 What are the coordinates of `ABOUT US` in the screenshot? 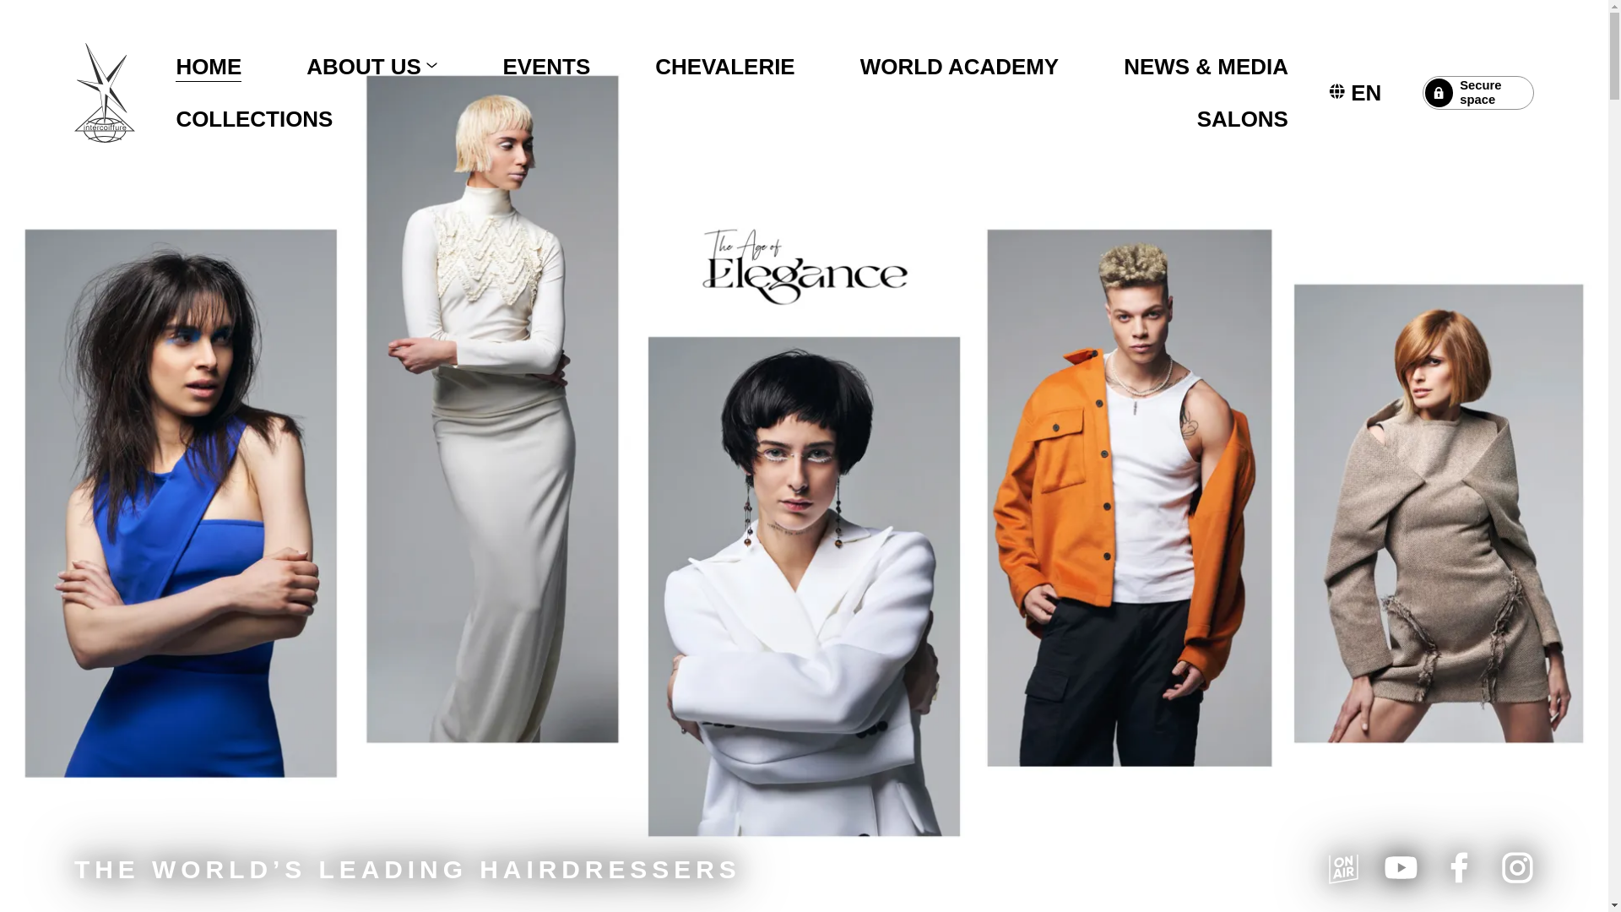 It's located at (371, 66).